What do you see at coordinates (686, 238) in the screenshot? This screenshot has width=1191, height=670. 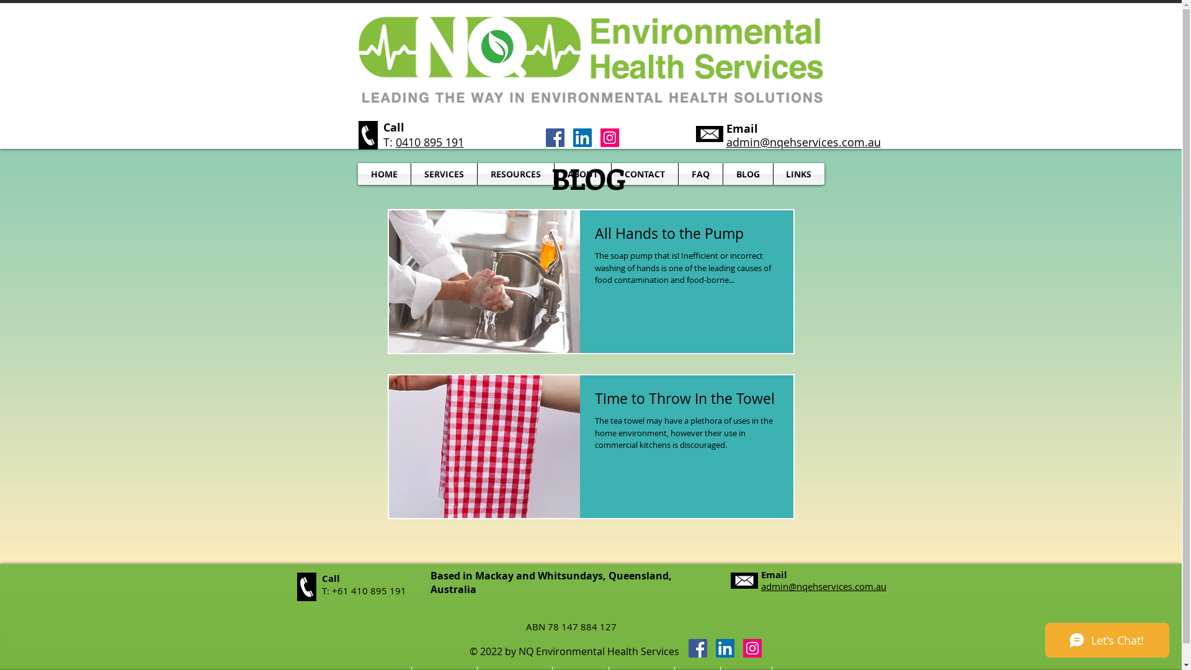 I see `All Hands to the Pump` at bounding box center [686, 238].